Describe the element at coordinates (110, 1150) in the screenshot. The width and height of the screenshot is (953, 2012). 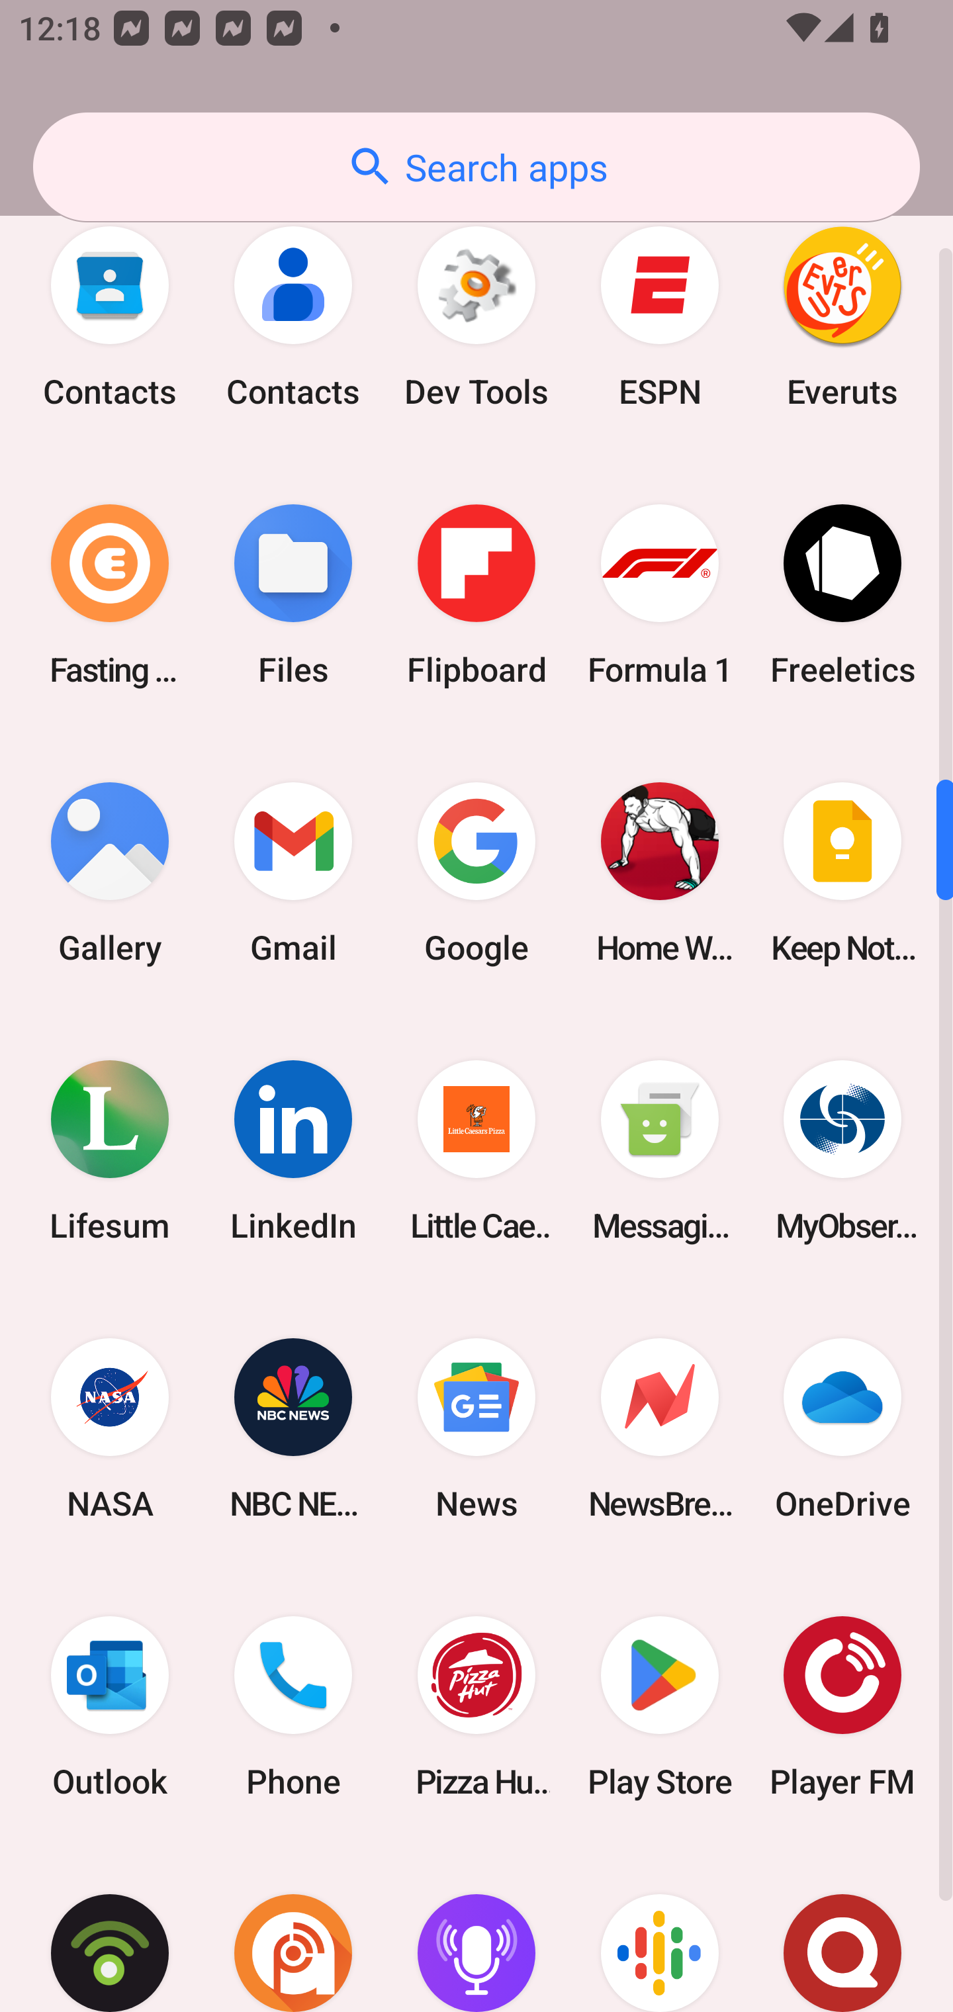
I see `Lifesum` at that location.